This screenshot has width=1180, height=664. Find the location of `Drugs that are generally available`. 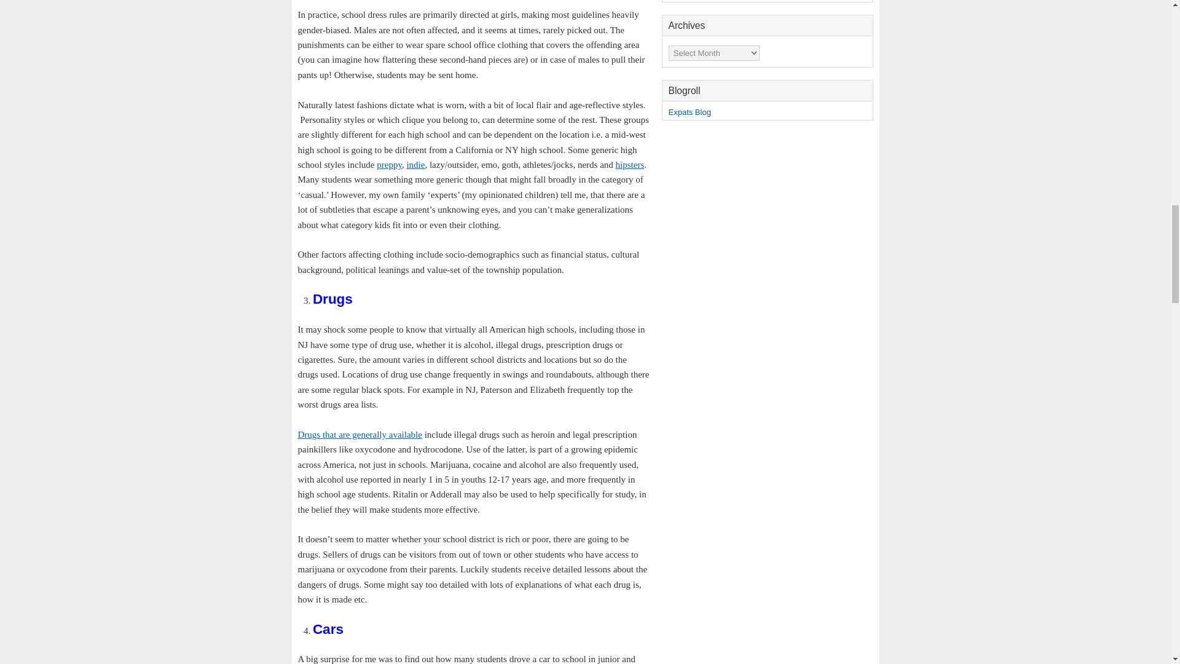

Drugs that are generally available is located at coordinates (359, 434).